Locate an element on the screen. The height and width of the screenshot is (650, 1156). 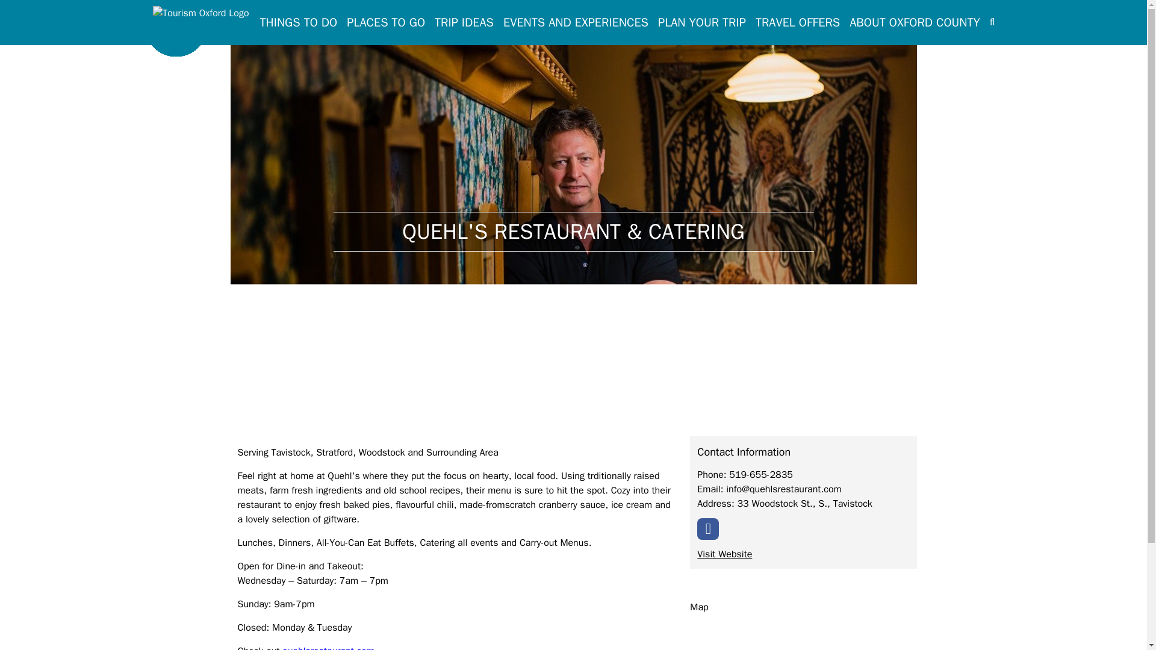
THINGS TO DO is located at coordinates (299, 22).